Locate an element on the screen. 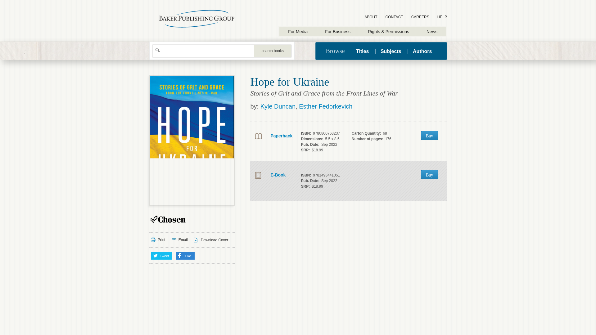 Image resolution: width=596 pixels, height=335 pixels. Kyle Duncan is located at coordinates (278, 106).